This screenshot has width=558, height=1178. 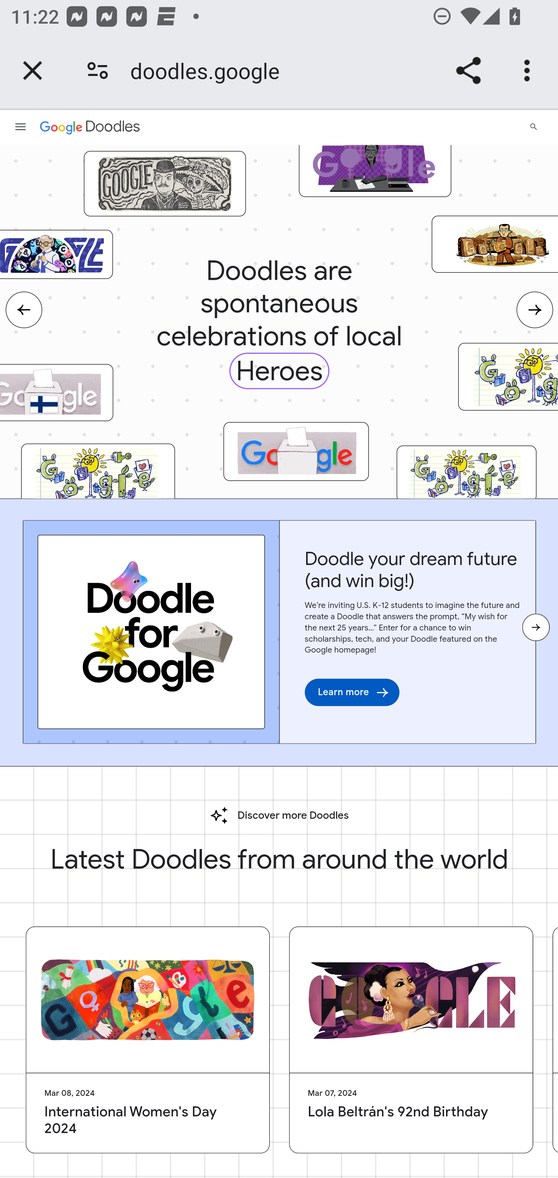 I want to click on Share, so click(x=468, y=71).